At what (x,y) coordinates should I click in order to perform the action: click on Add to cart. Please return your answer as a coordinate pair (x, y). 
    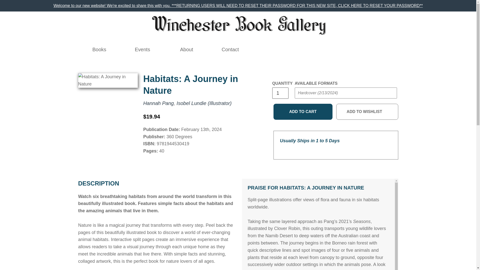
    Looking at the image, I should click on (303, 111).